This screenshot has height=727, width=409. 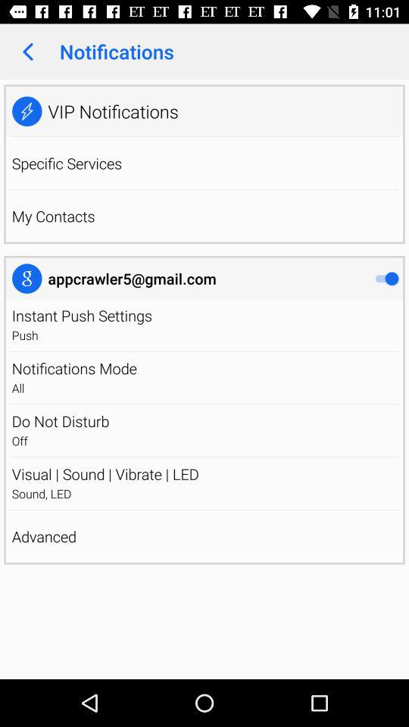 What do you see at coordinates (132, 279) in the screenshot?
I see `press item above the instant push settings` at bounding box center [132, 279].